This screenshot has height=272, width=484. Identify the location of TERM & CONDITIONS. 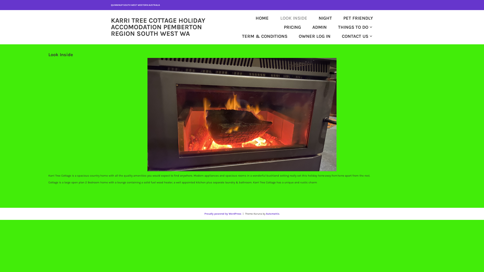
(259, 36).